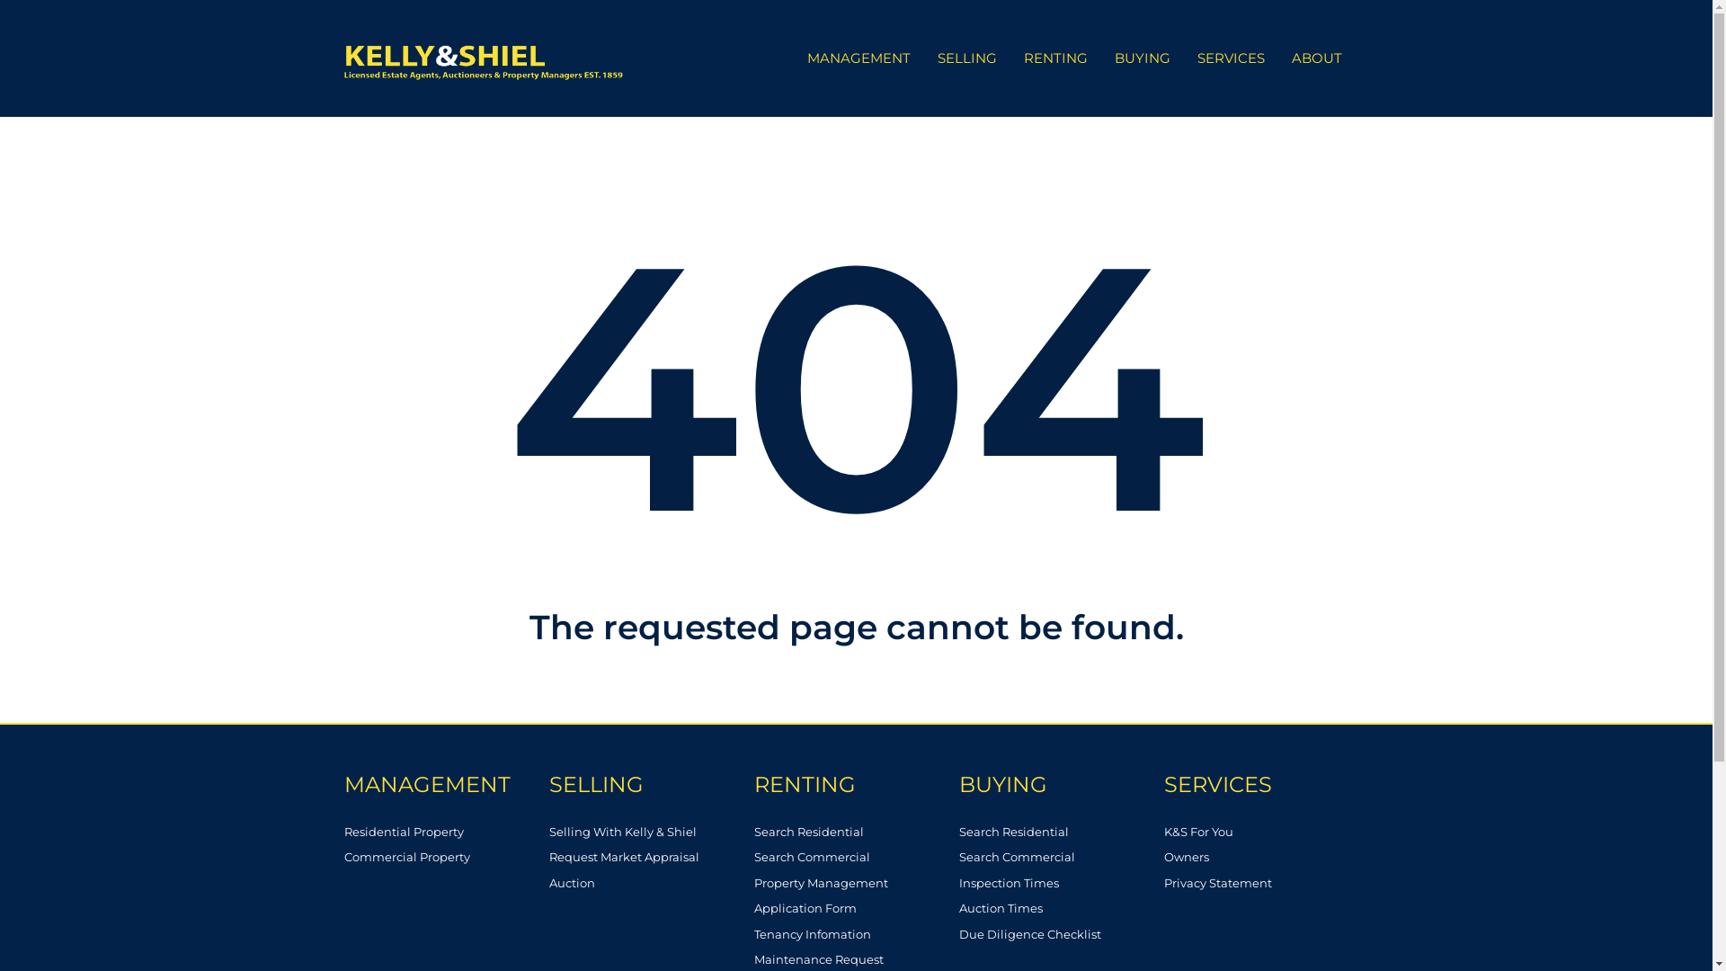 This screenshot has width=1726, height=971. Describe the element at coordinates (856, 908) in the screenshot. I see `Application Form` at that location.